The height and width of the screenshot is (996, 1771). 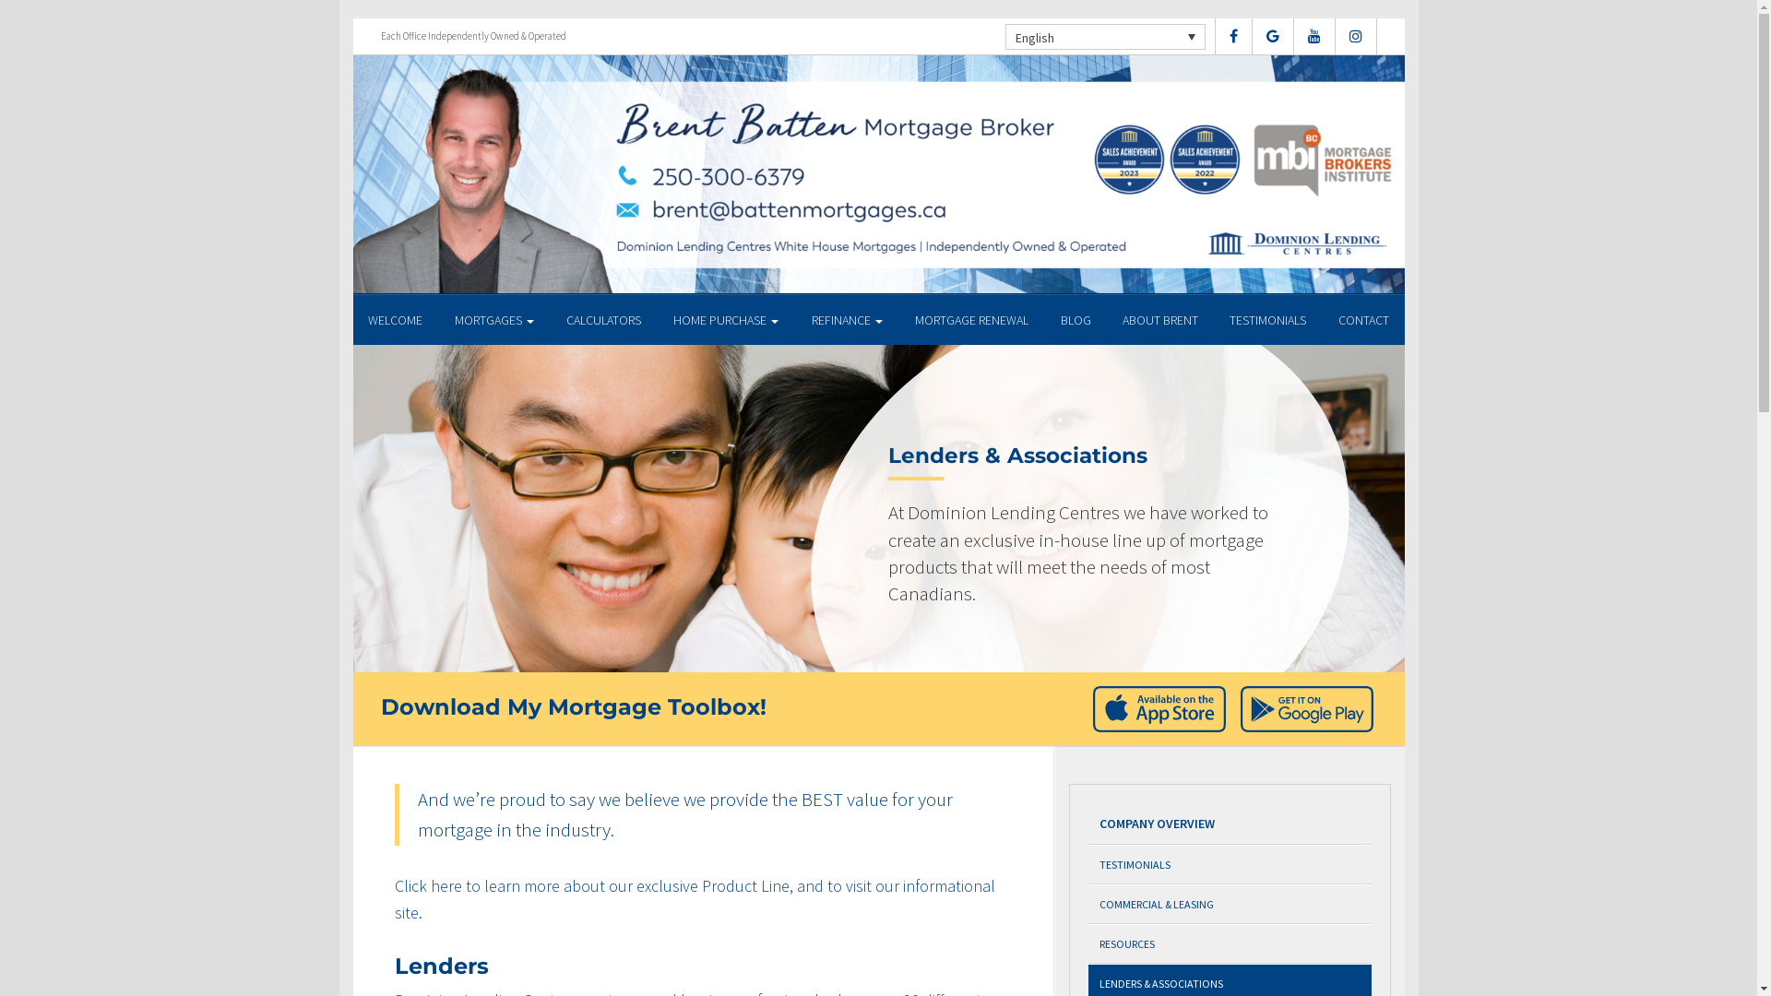 I want to click on REFINANCE, so click(x=847, y=319).